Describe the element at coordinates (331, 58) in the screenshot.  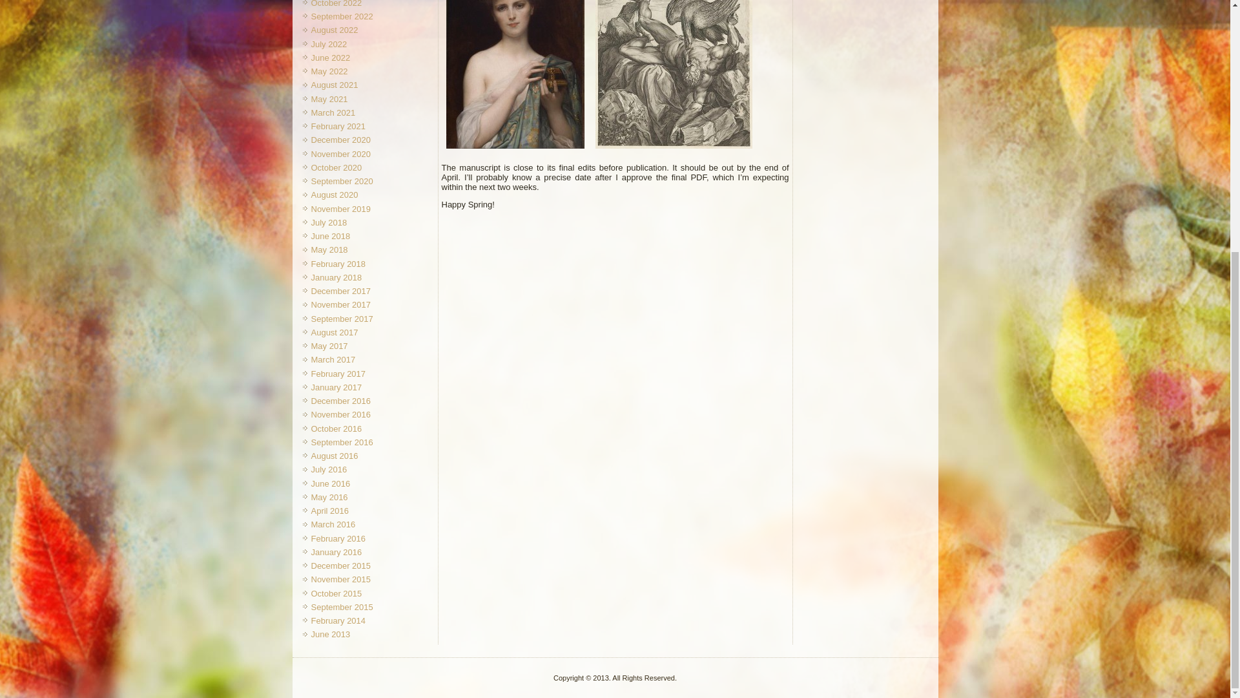
I see `June 2022` at that location.